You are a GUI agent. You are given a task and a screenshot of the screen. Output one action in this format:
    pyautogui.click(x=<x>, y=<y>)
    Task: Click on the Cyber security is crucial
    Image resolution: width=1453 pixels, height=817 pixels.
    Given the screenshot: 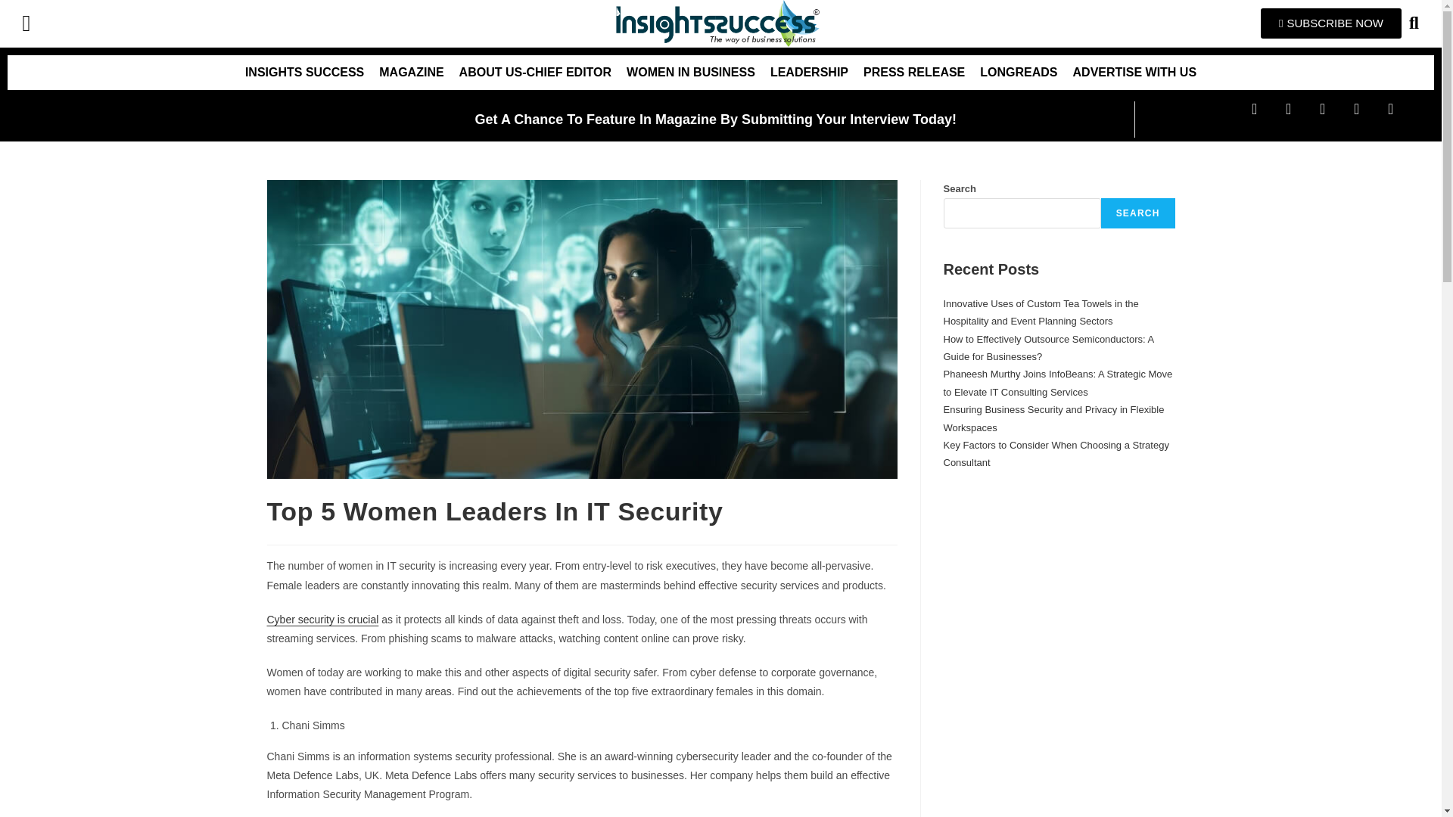 What is the action you would take?
    pyautogui.click(x=322, y=620)
    